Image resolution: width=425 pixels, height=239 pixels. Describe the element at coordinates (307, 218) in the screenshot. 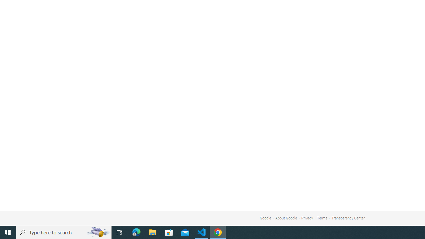

I see `Privacy` at that location.